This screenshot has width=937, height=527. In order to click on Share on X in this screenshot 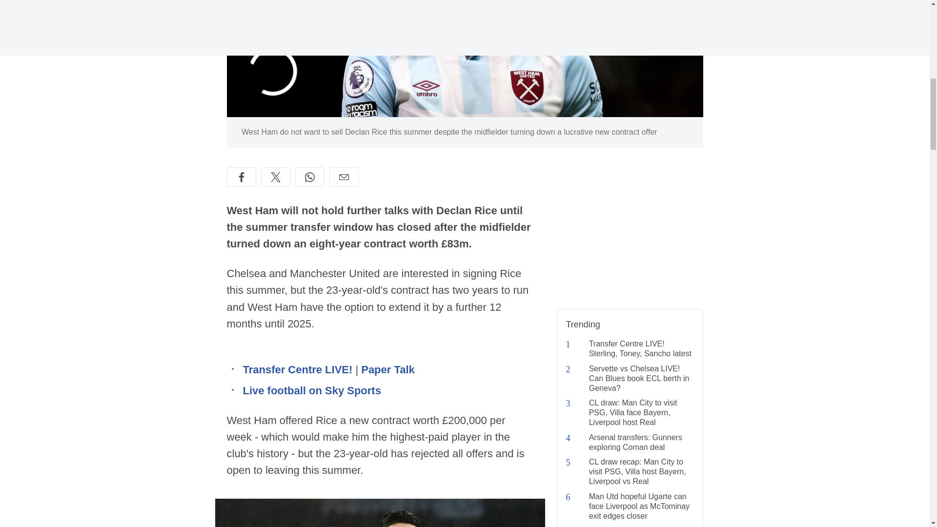, I will do `click(275, 177)`.